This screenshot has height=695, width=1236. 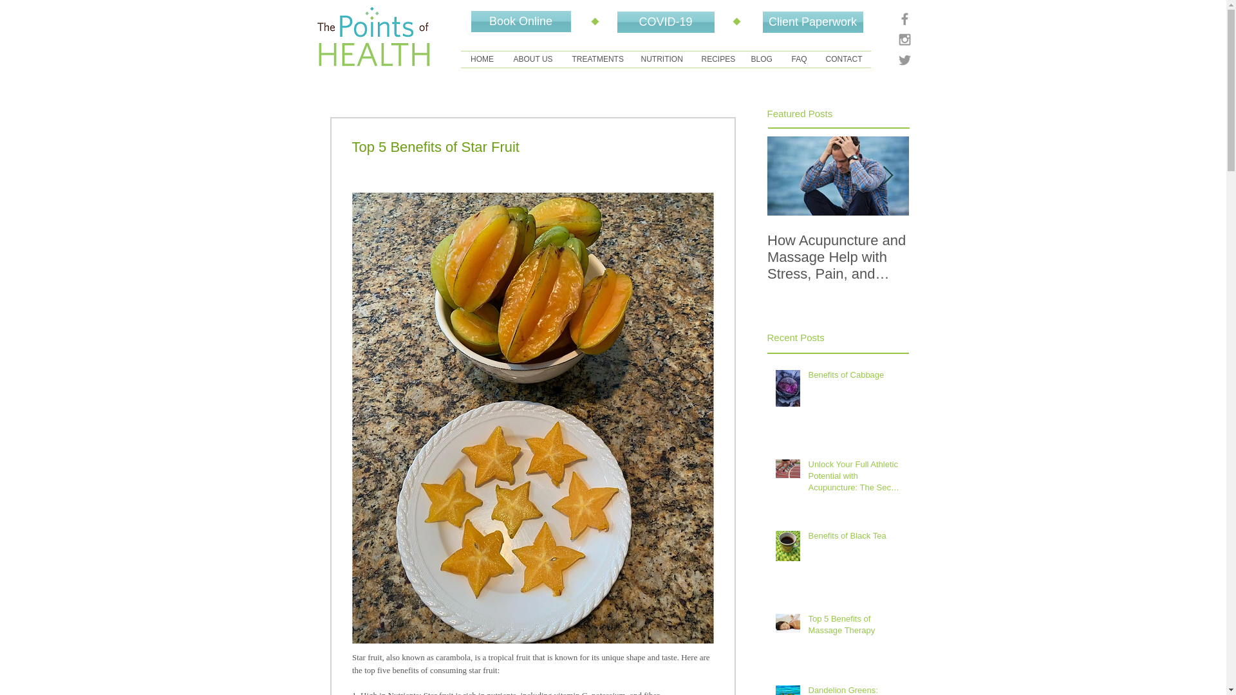 What do you see at coordinates (854, 690) in the screenshot?
I see `Dandelion Greens: Surprising Health Benefits` at bounding box center [854, 690].